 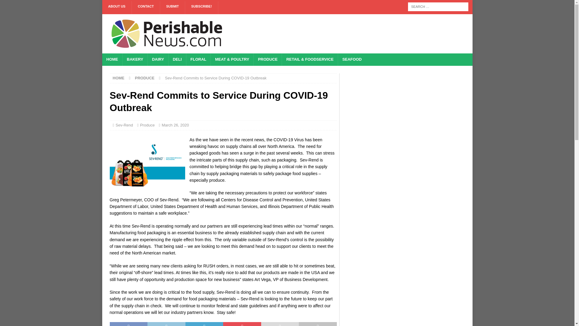 I want to click on SEAFOOD, so click(x=352, y=60).